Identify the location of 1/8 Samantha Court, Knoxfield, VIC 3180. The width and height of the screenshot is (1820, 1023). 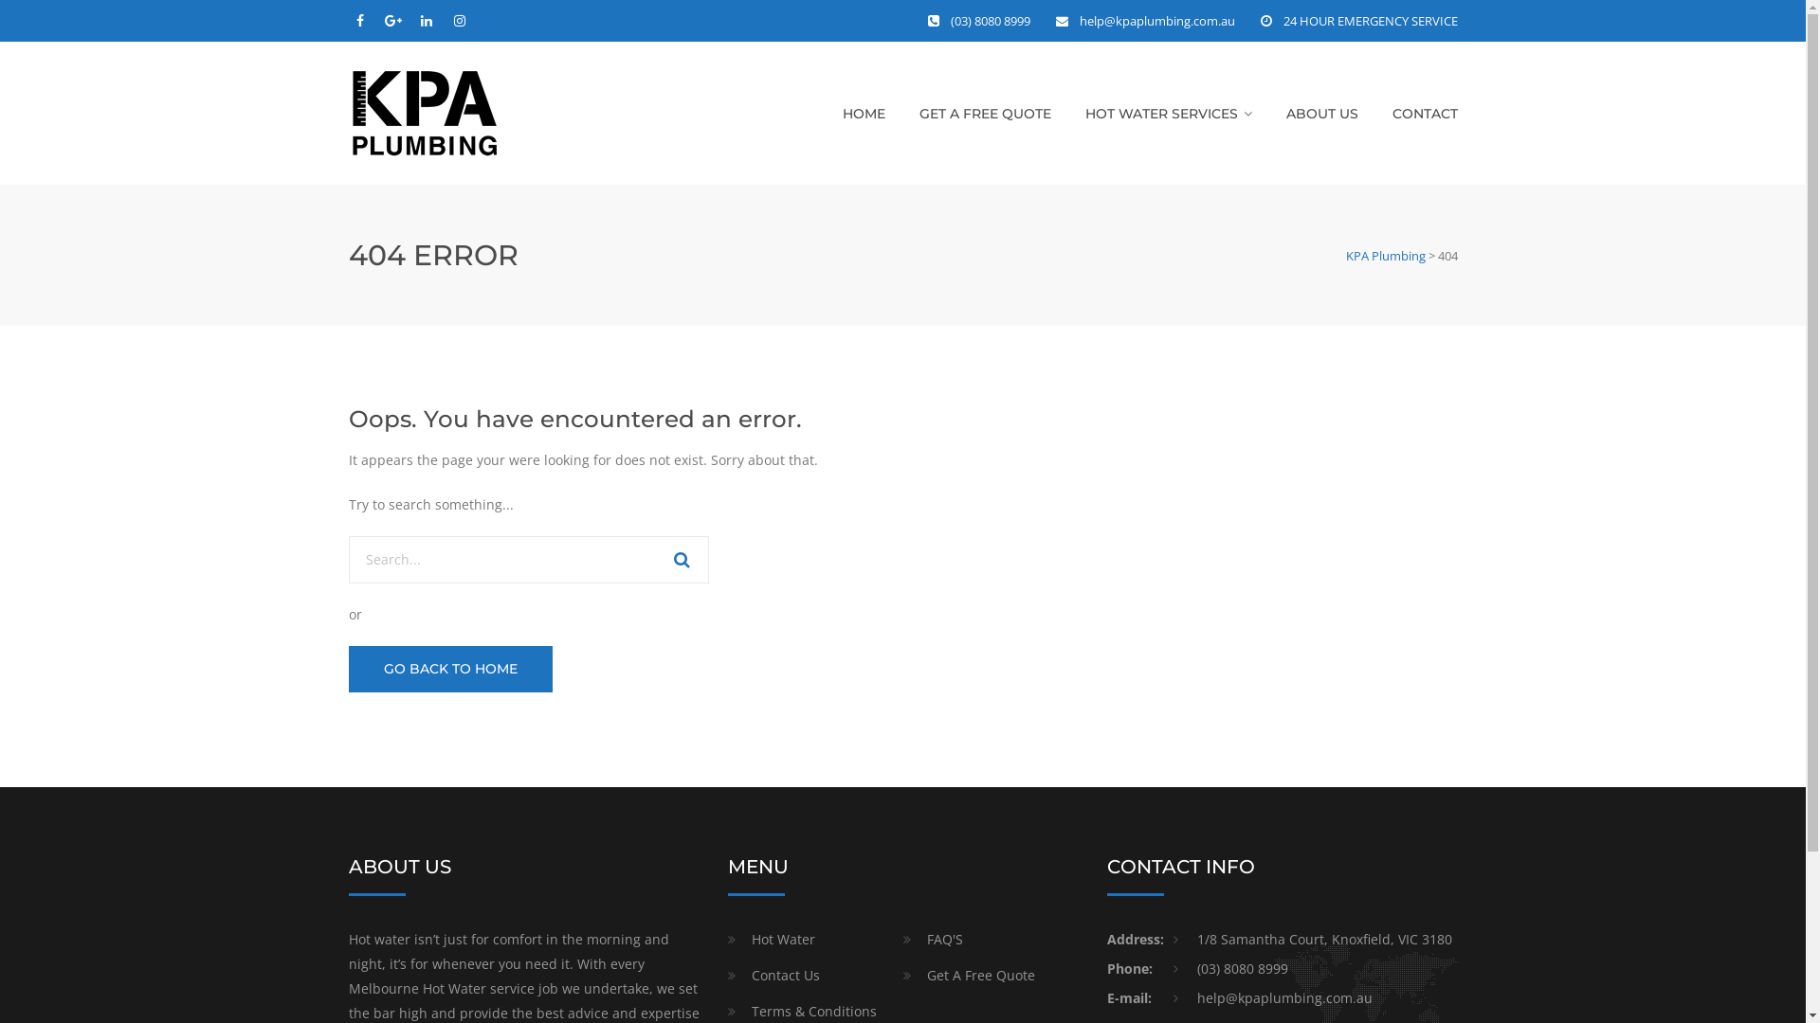
(1313, 940).